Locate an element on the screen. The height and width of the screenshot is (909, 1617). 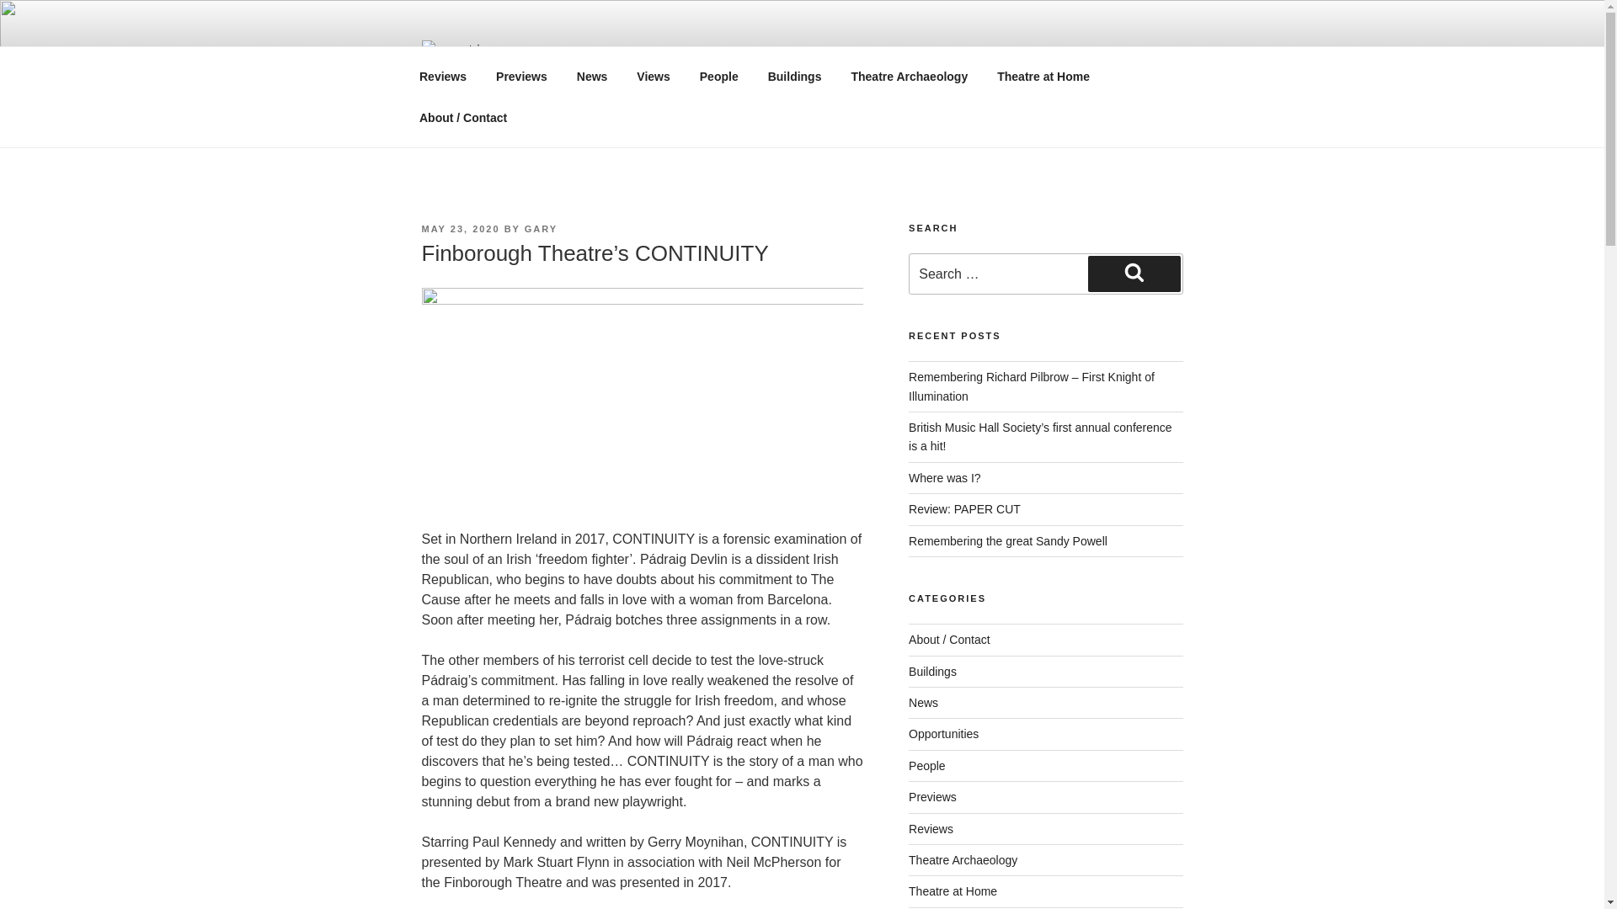
News is located at coordinates (591, 76).